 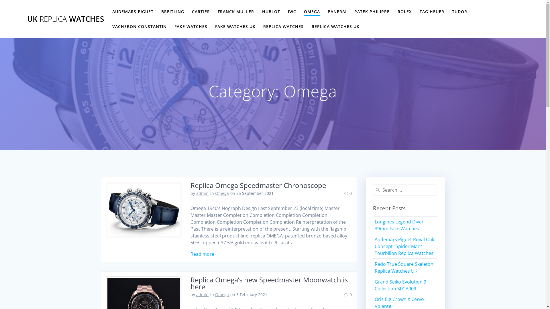 What do you see at coordinates (140, 27) in the screenshot?
I see `VACHERON CONSTANTIN` at bounding box center [140, 27].